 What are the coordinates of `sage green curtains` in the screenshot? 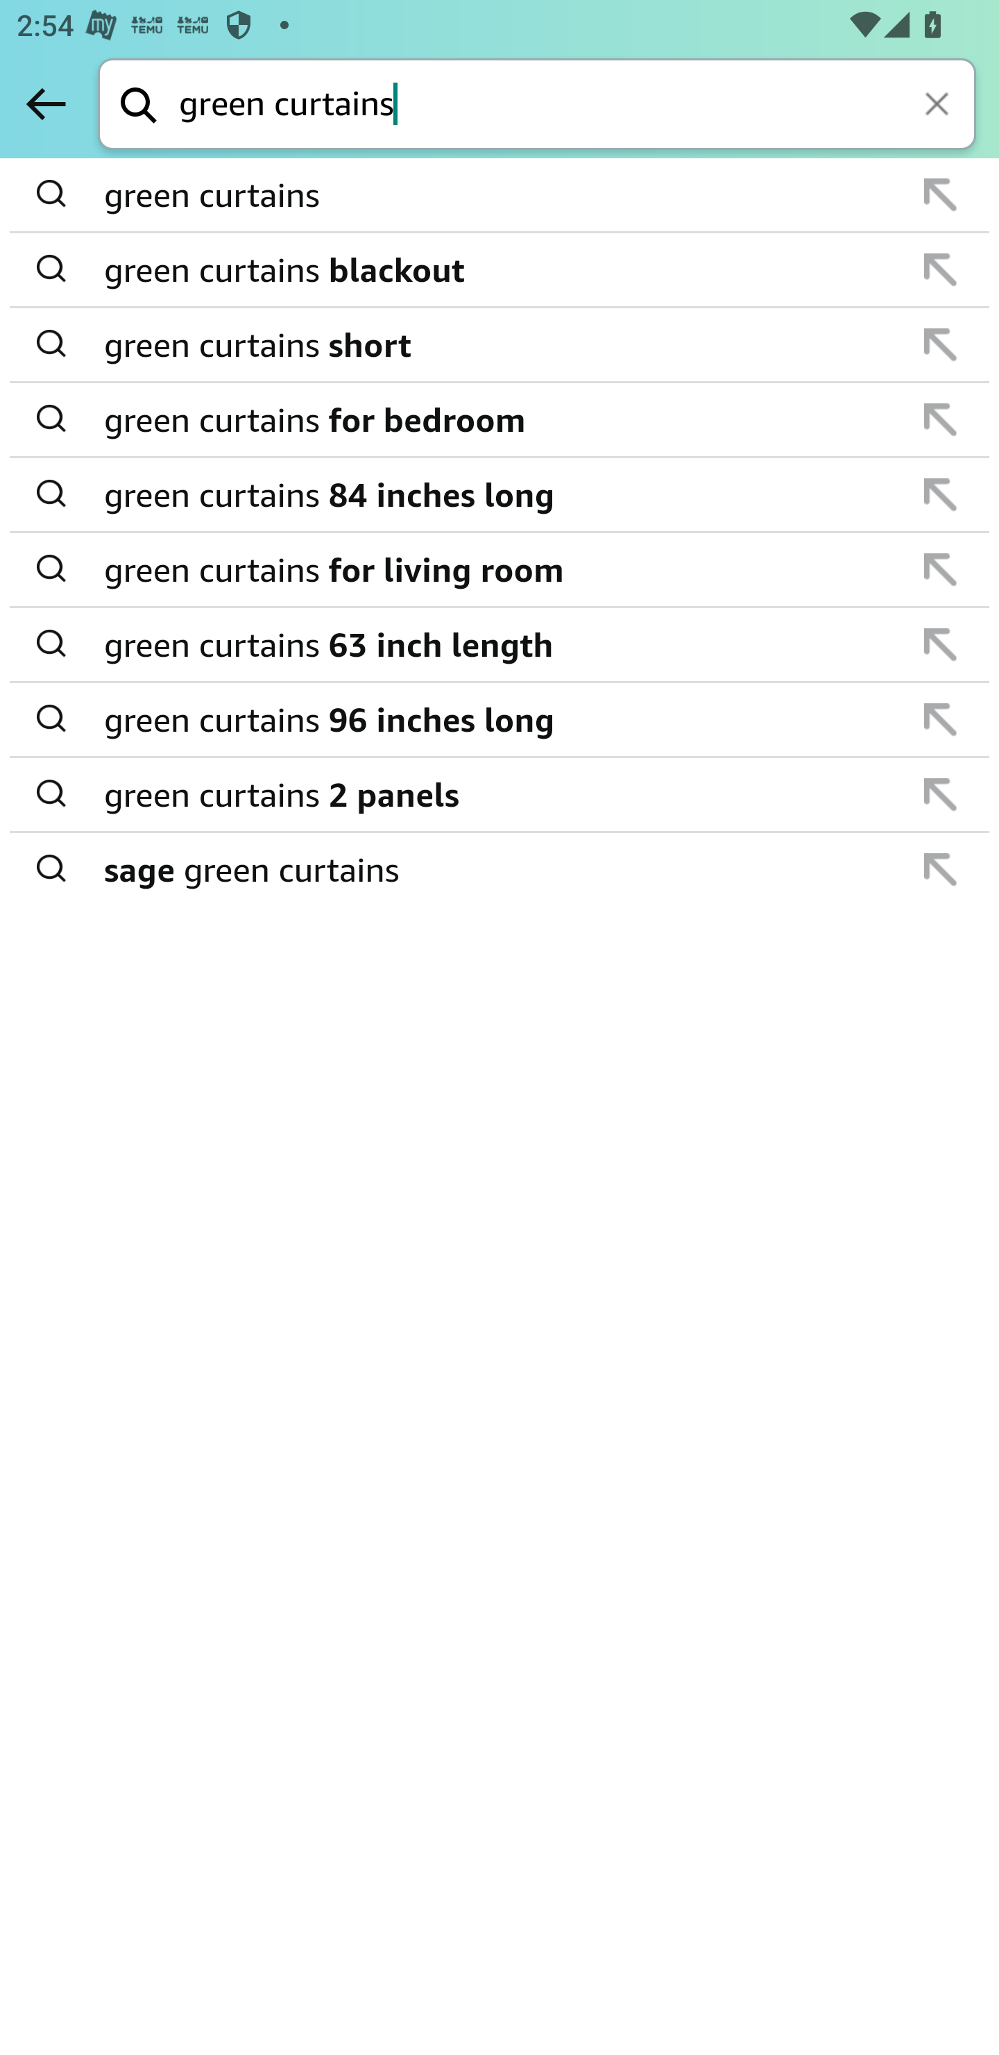 It's located at (501, 868).